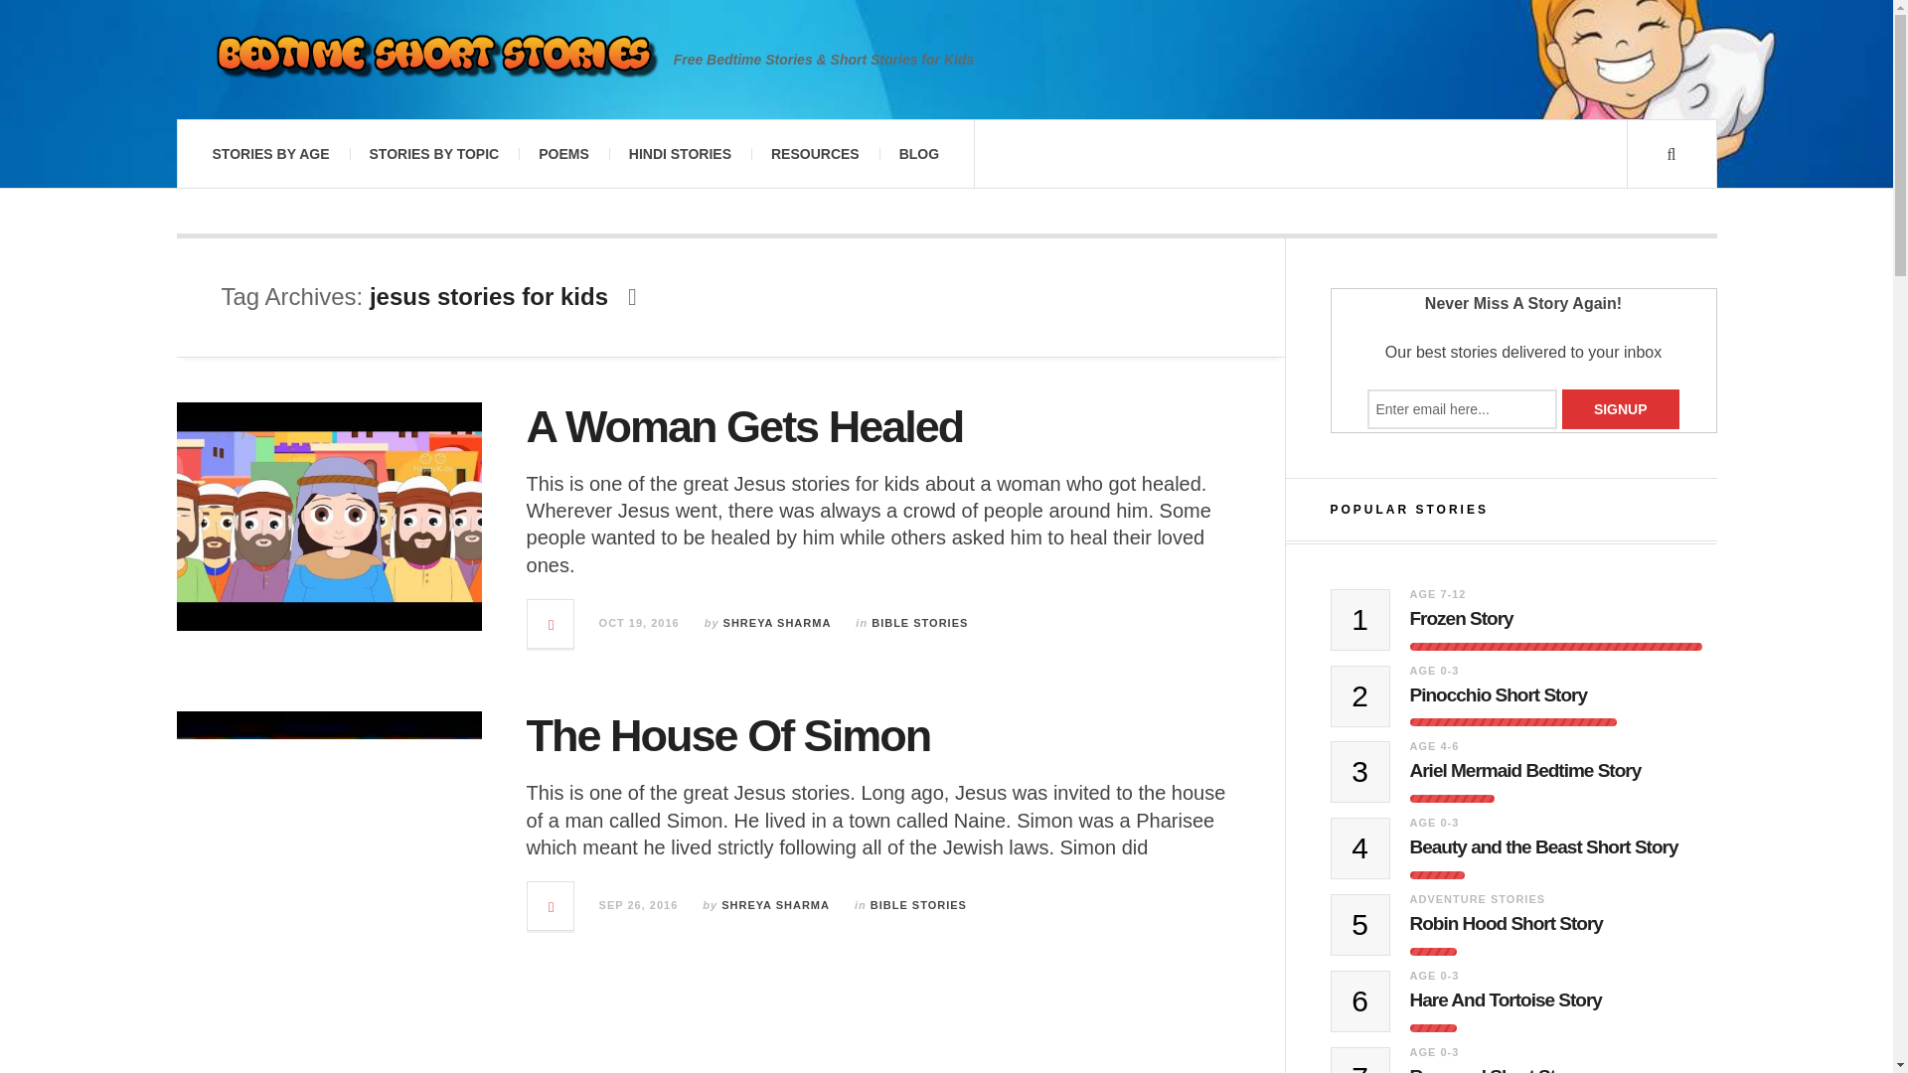 This screenshot has height=1073, width=1908. Describe the element at coordinates (270, 153) in the screenshot. I see `STORIES BY AGE` at that location.